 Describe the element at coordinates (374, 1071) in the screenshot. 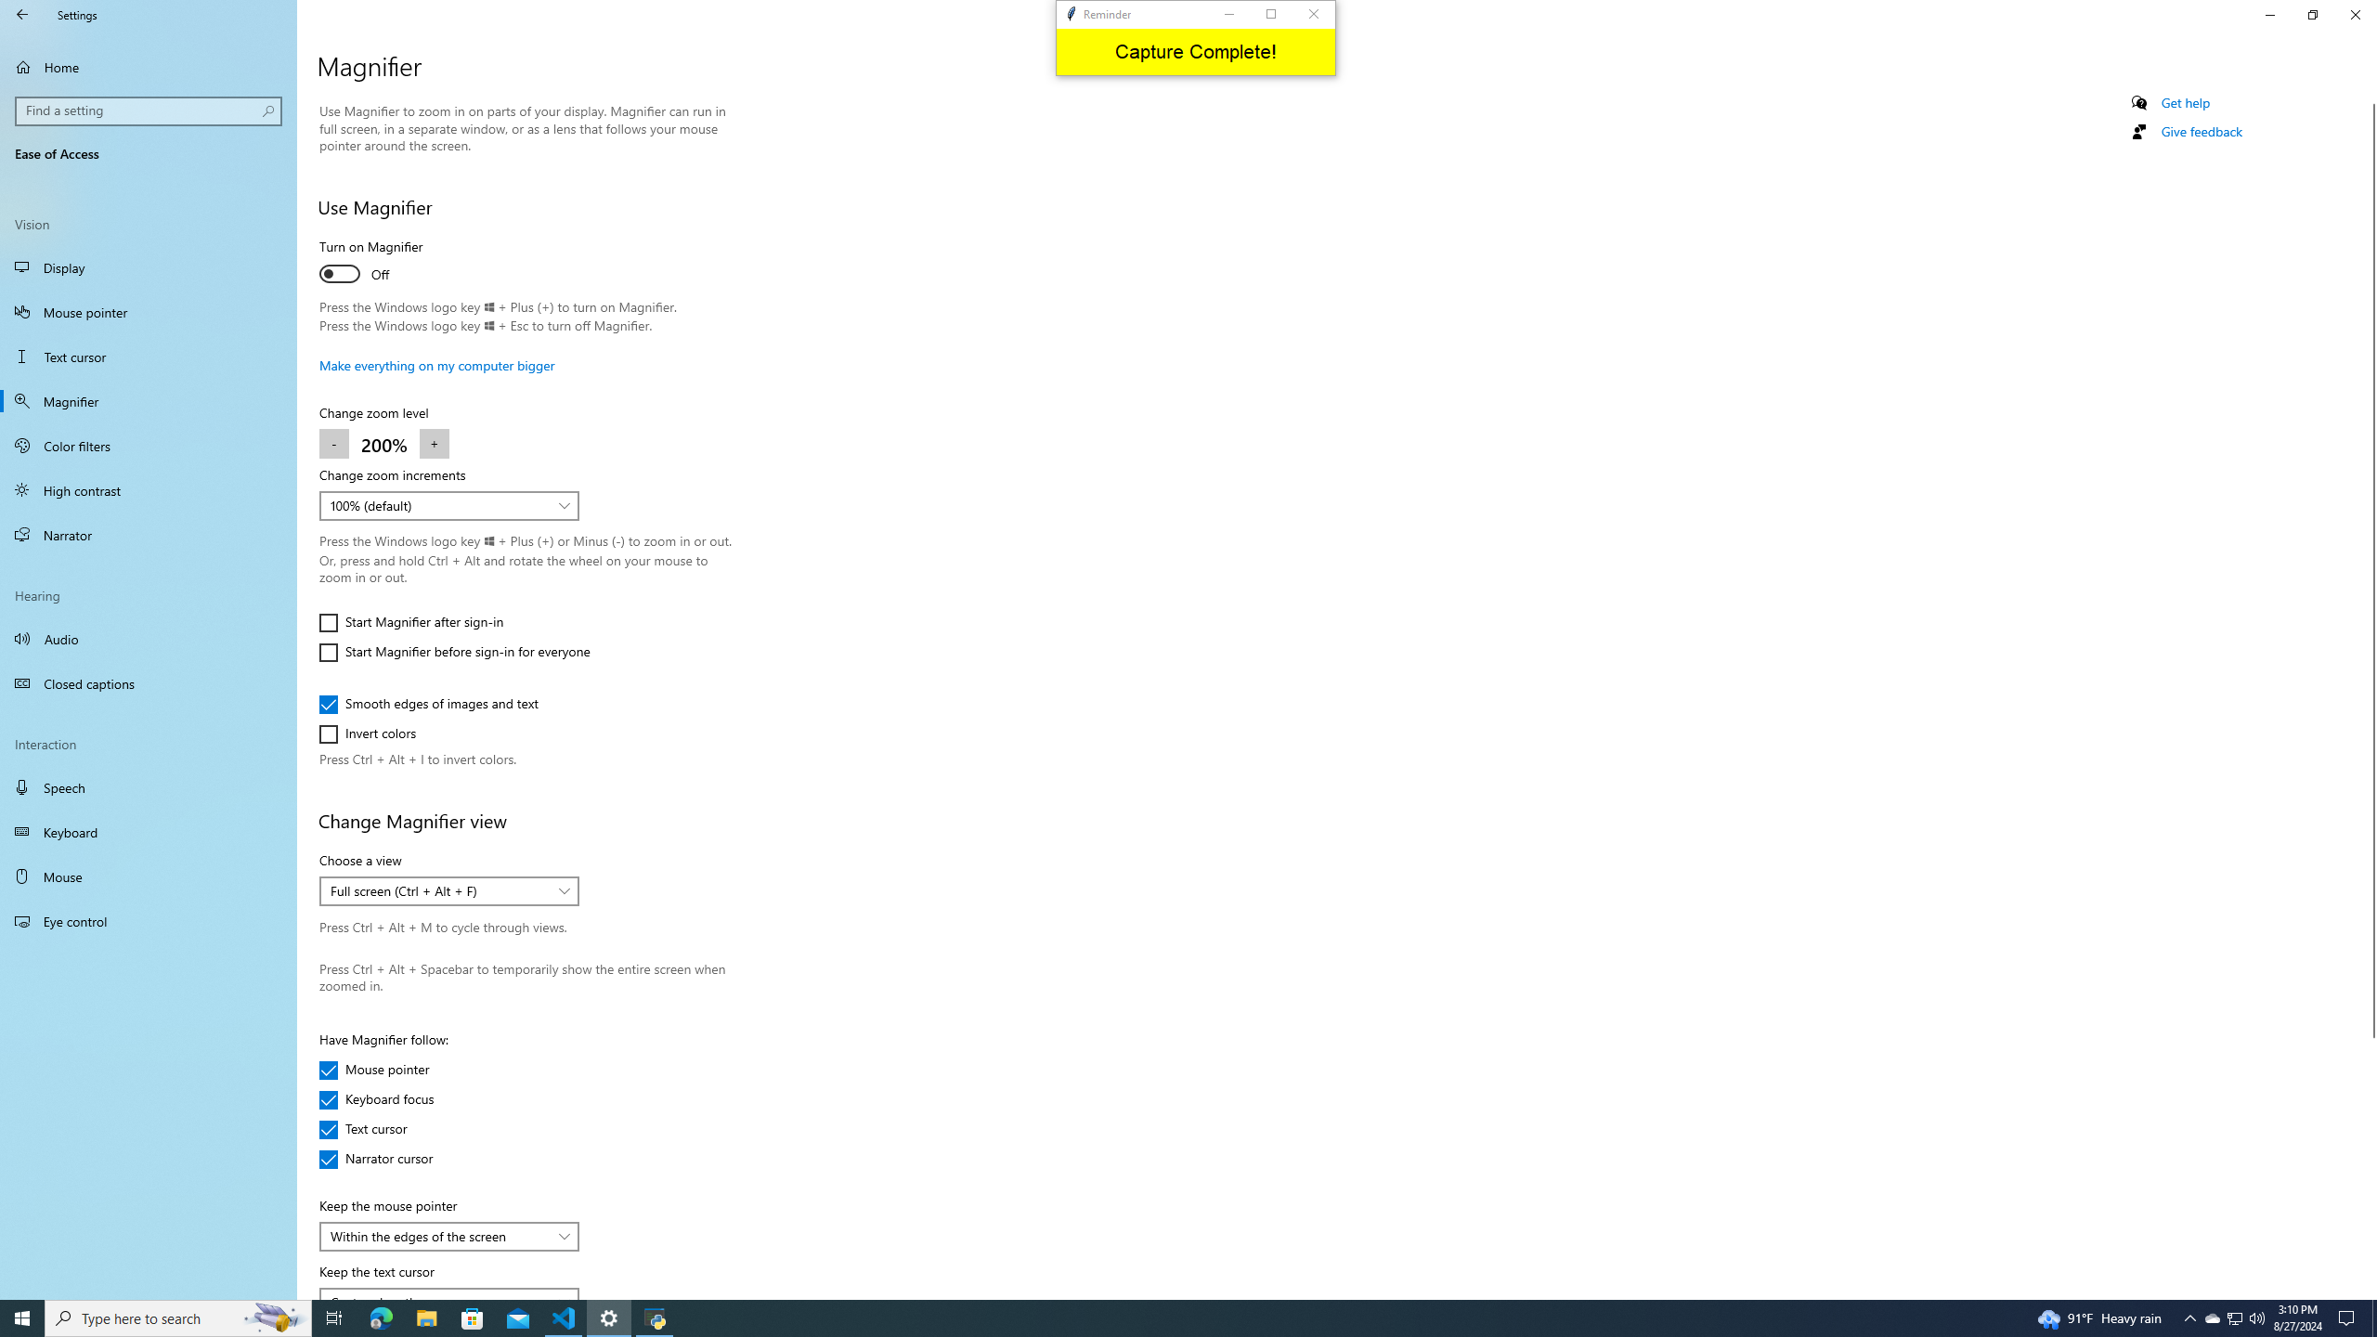

I see `Mouse pointer` at that location.